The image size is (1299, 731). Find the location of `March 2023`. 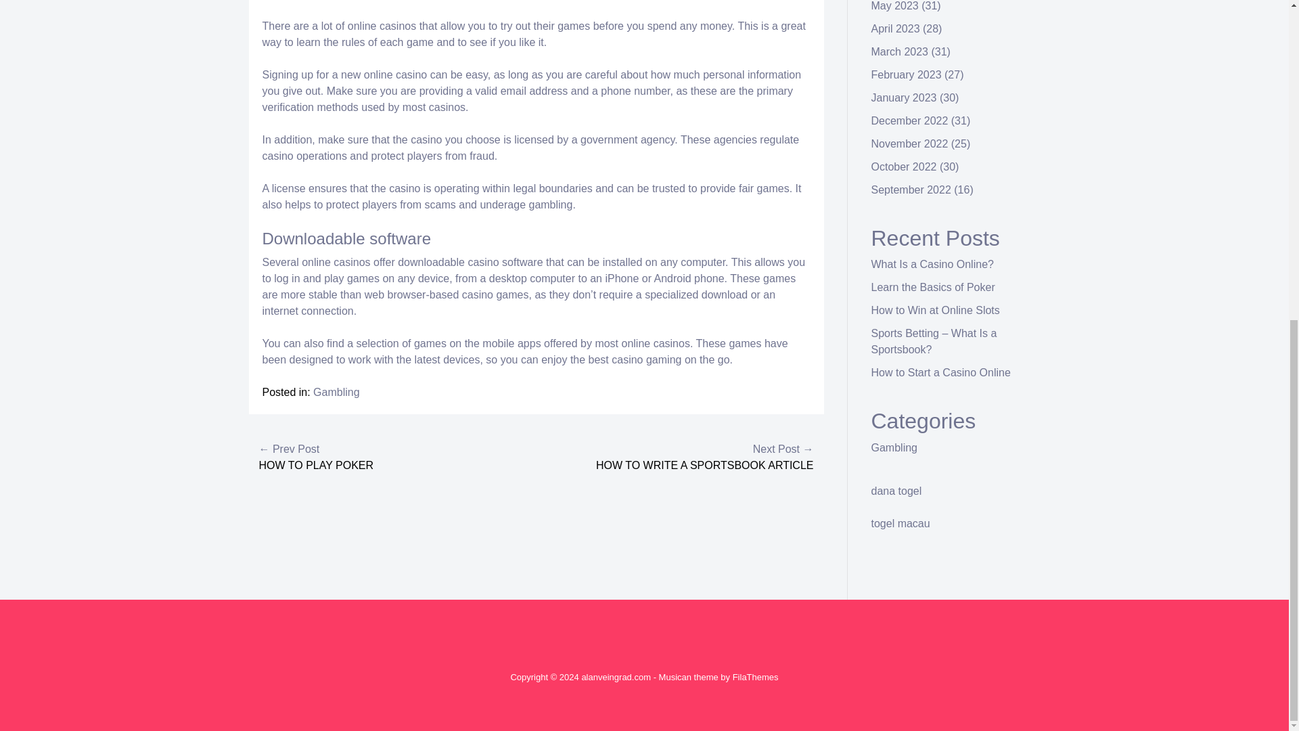

March 2023 is located at coordinates (900, 51).